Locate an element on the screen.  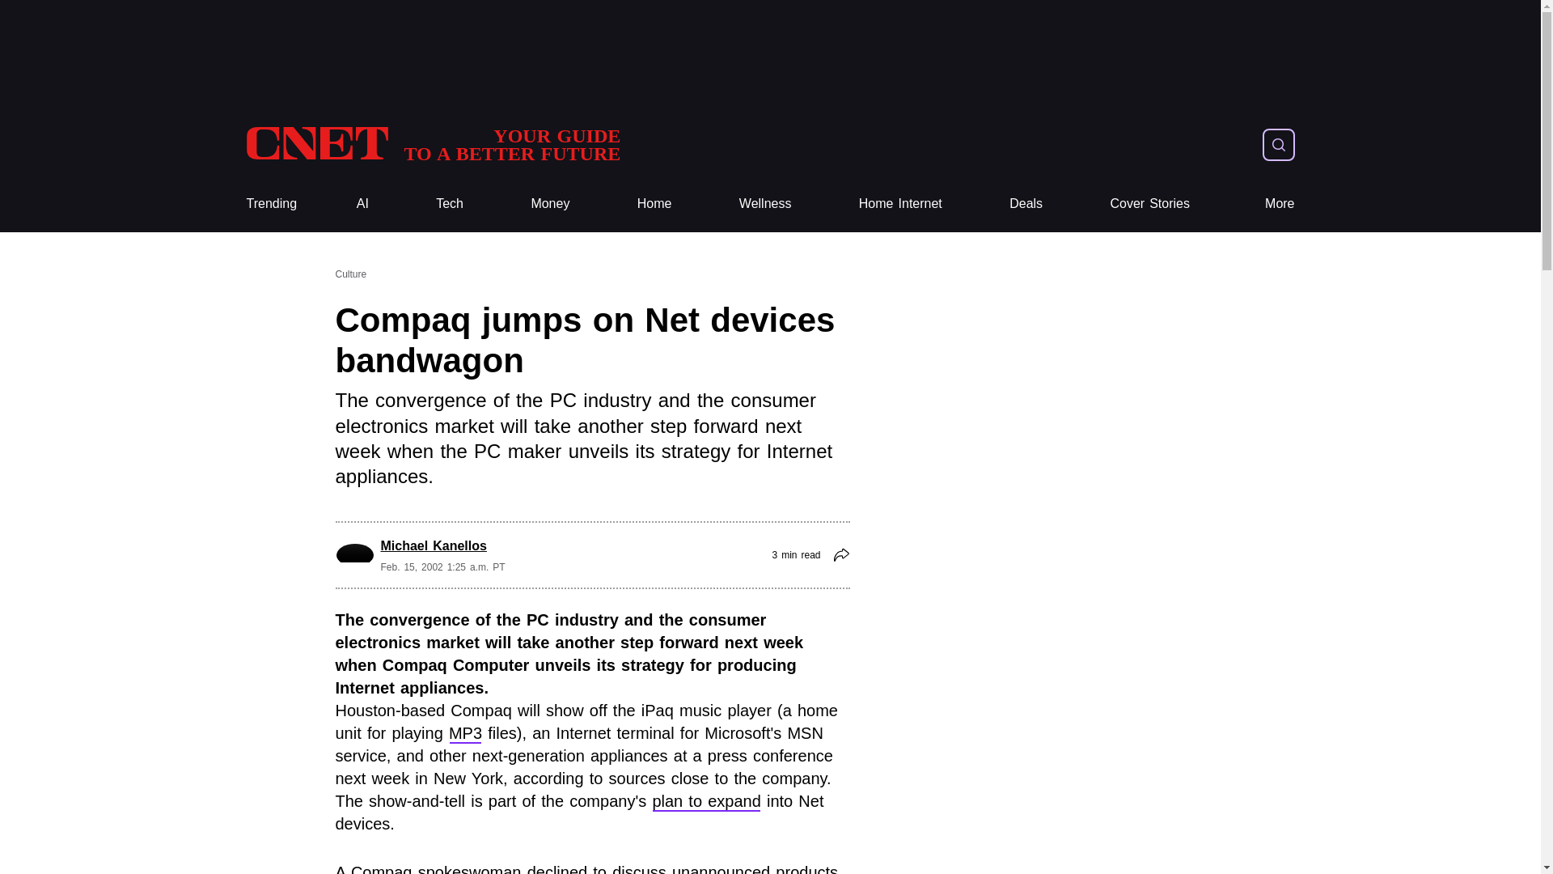
Wellness is located at coordinates (765, 204).